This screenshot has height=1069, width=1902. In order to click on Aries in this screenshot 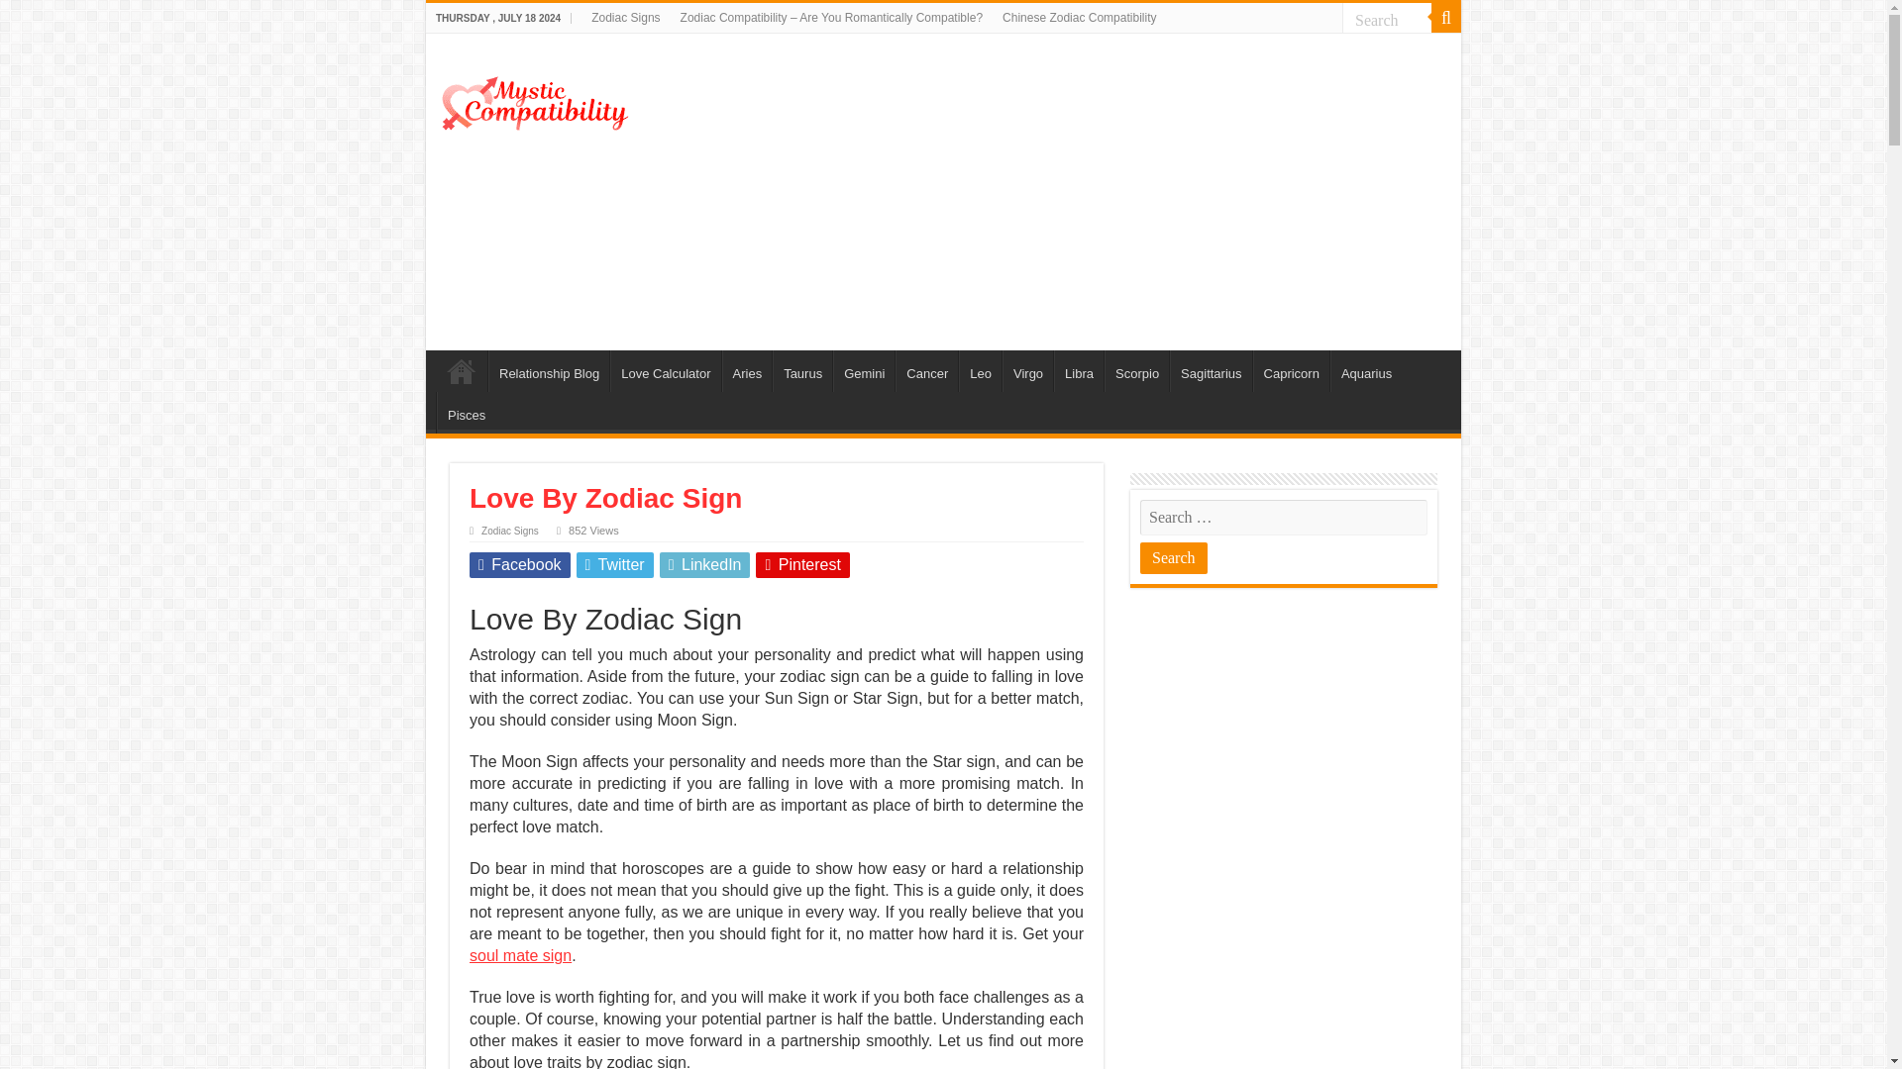, I will do `click(747, 371)`.